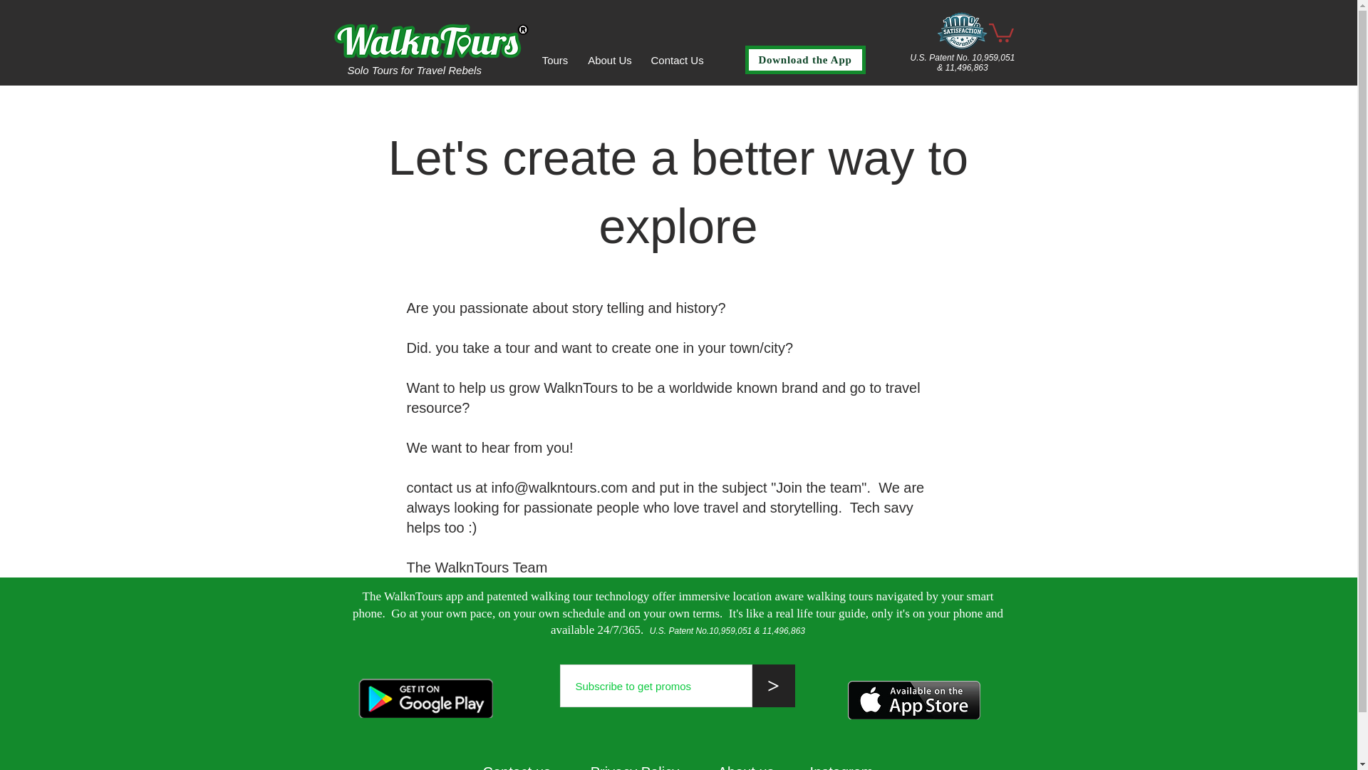  What do you see at coordinates (654, 767) in the screenshot?
I see `Privacy Policy          ` at bounding box center [654, 767].